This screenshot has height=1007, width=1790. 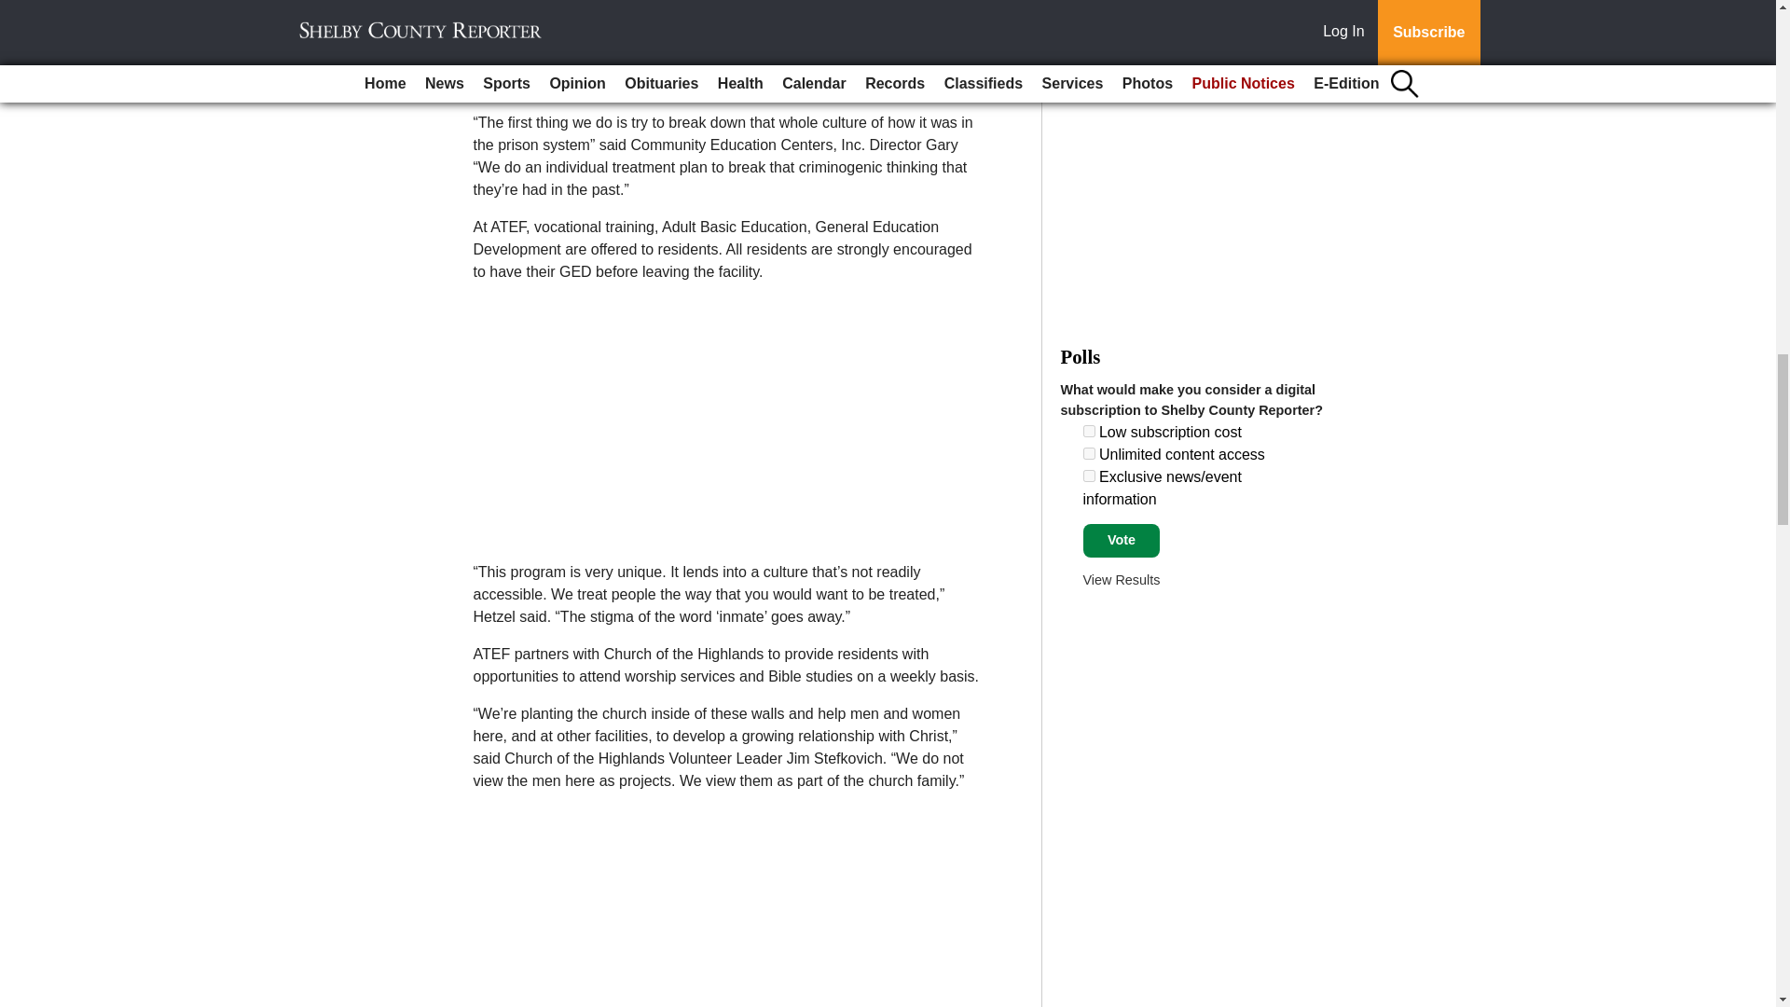 What do you see at coordinates (533, 7) in the screenshot?
I see `Subscribe` at bounding box center [533, 7].